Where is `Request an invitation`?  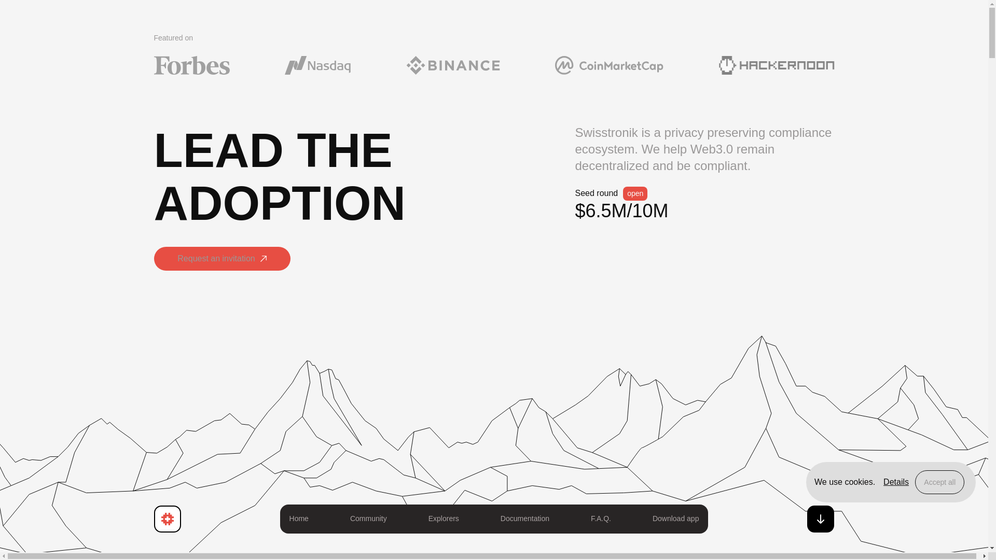 Request an invitation is located at coordinates (221, 259).